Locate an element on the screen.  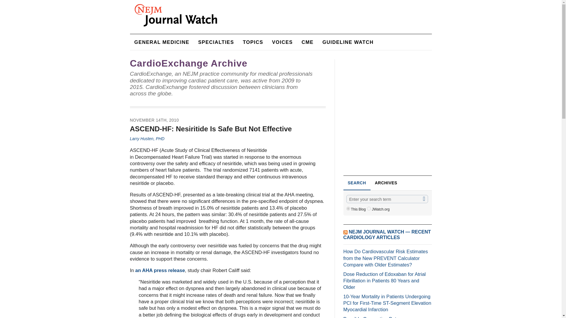
CardioExchange Archive is located at coordinates (188, 63).